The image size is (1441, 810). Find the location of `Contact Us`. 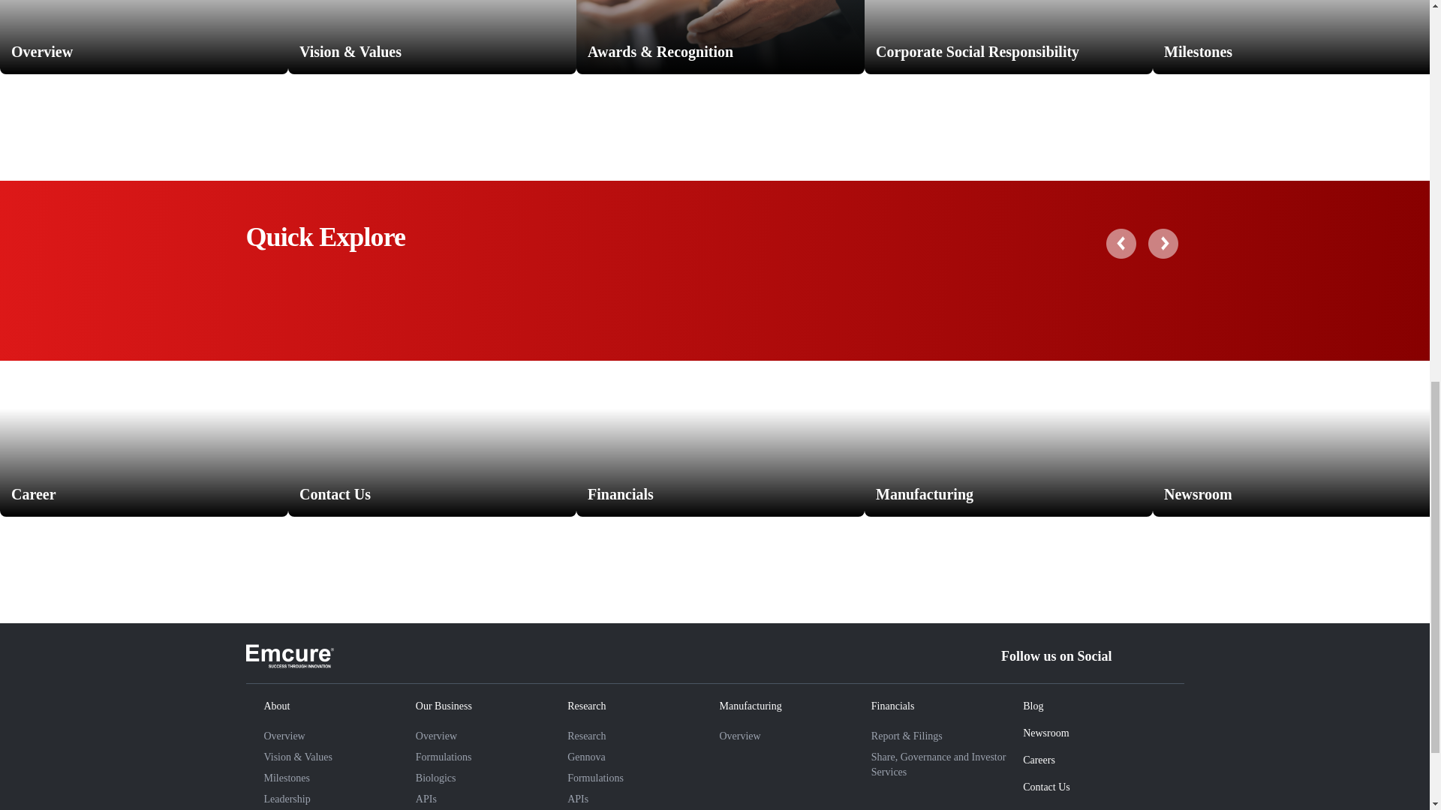

Contact Us is located at coordinates (432, 408).